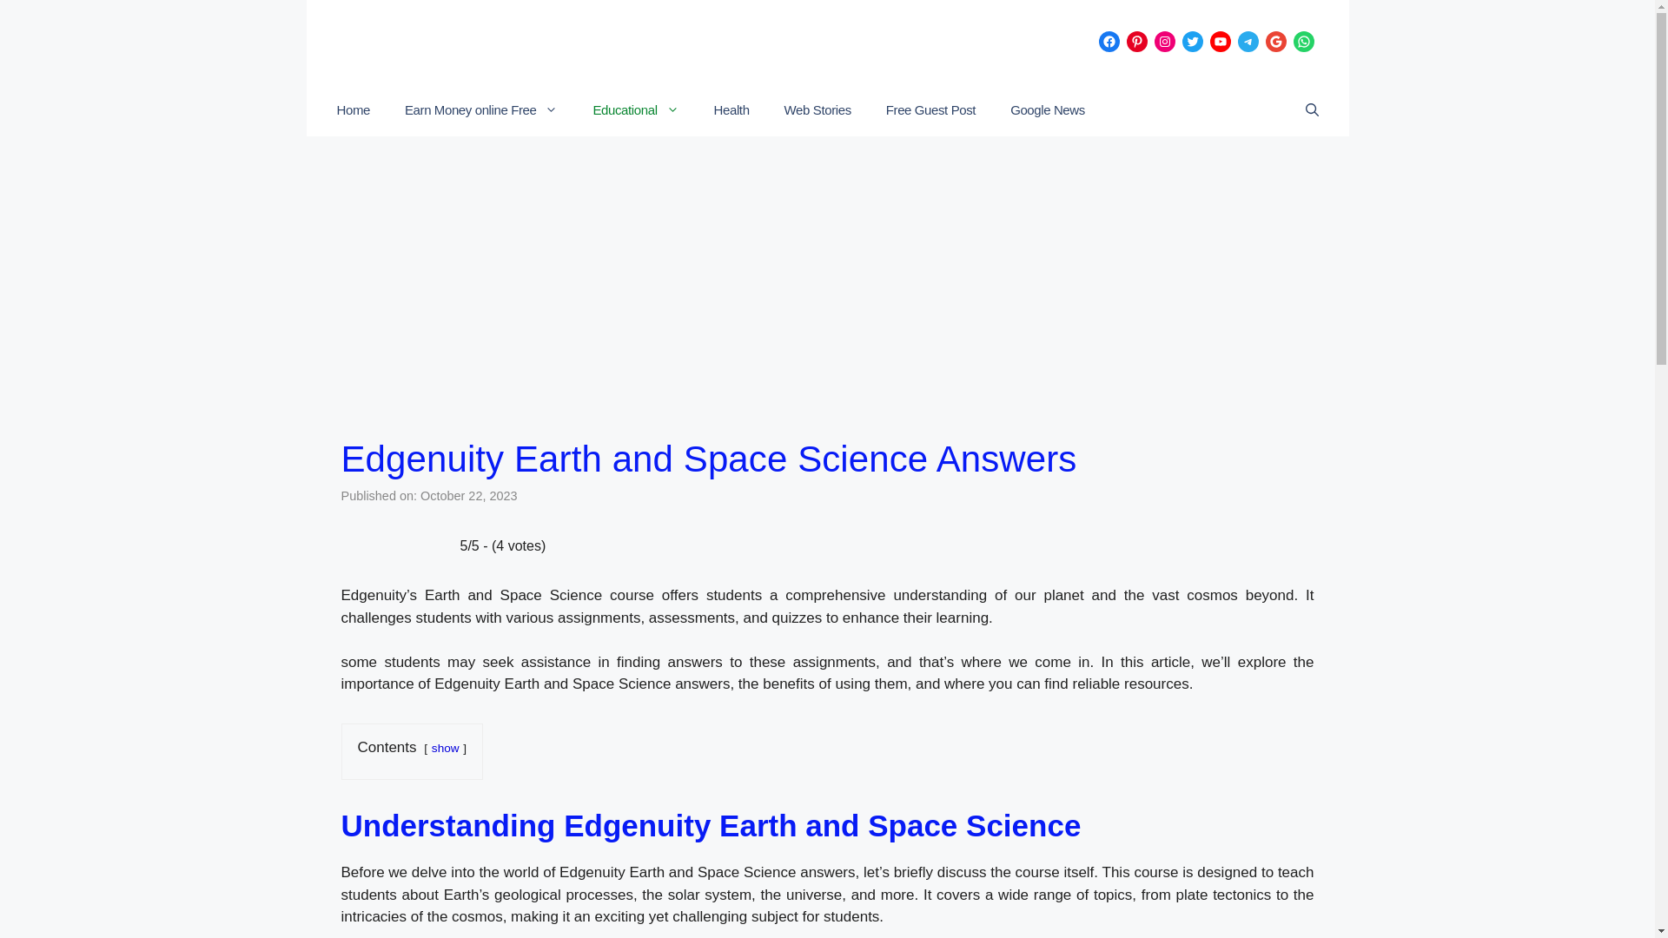  What do you see at coordinates (353, 109) in the screenshot?
I see `Home` at bounding box center [353, 109].